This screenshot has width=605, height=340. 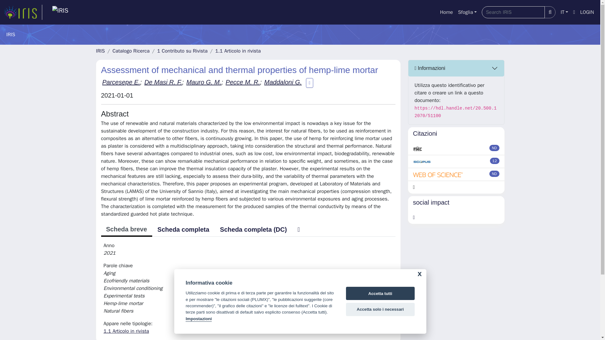 I want to click on LOGIN, so click(x=587, y=12).